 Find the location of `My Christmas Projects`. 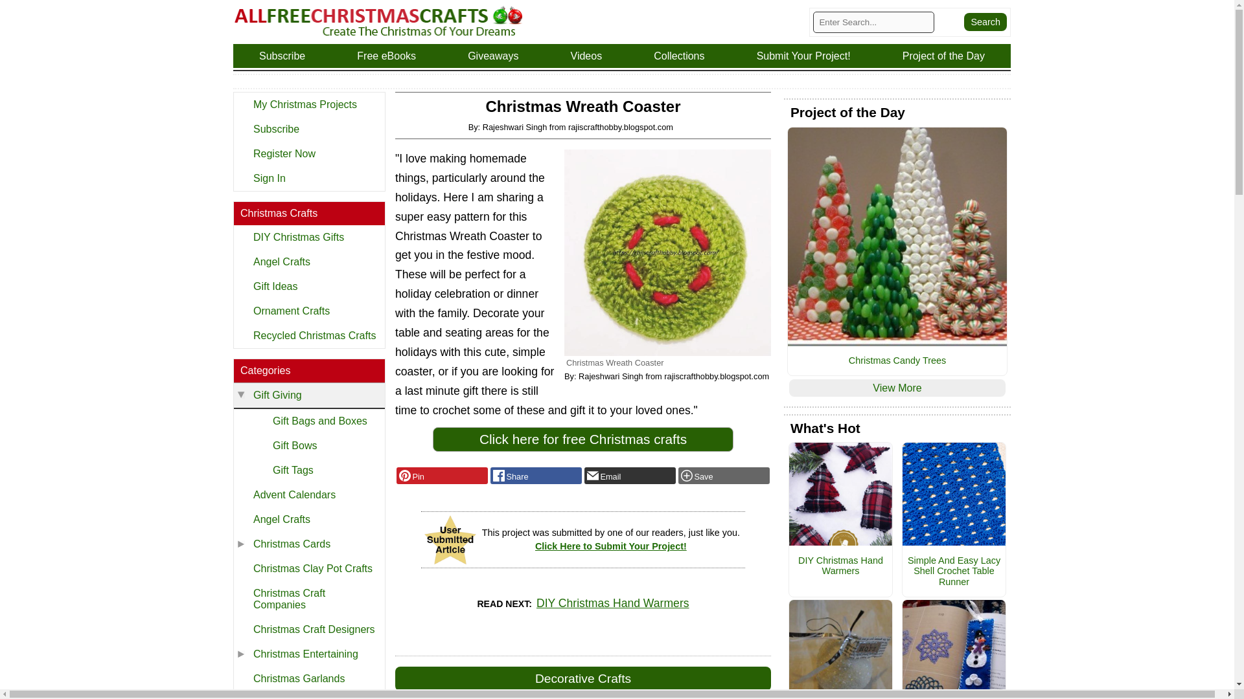

My Christmas Projects is located at coordinates (308, 105).